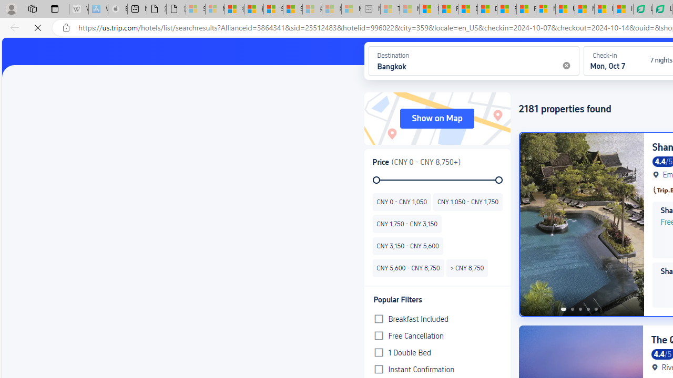 The height and width of the screenshot is (378, 673). I want to click on hotel overview picture, so click(582, 224).